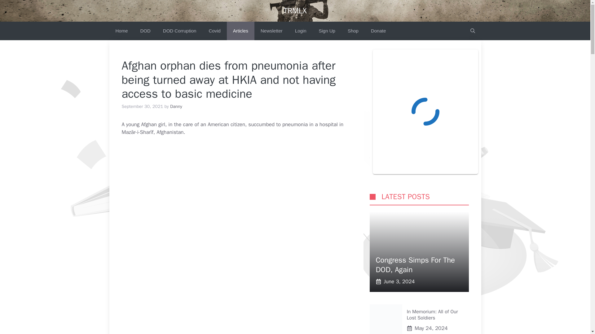 This screenshot has height=334, width=595. Describe the element at coordinates (378, 31) in the screenshot. I see `Donate` at that location.